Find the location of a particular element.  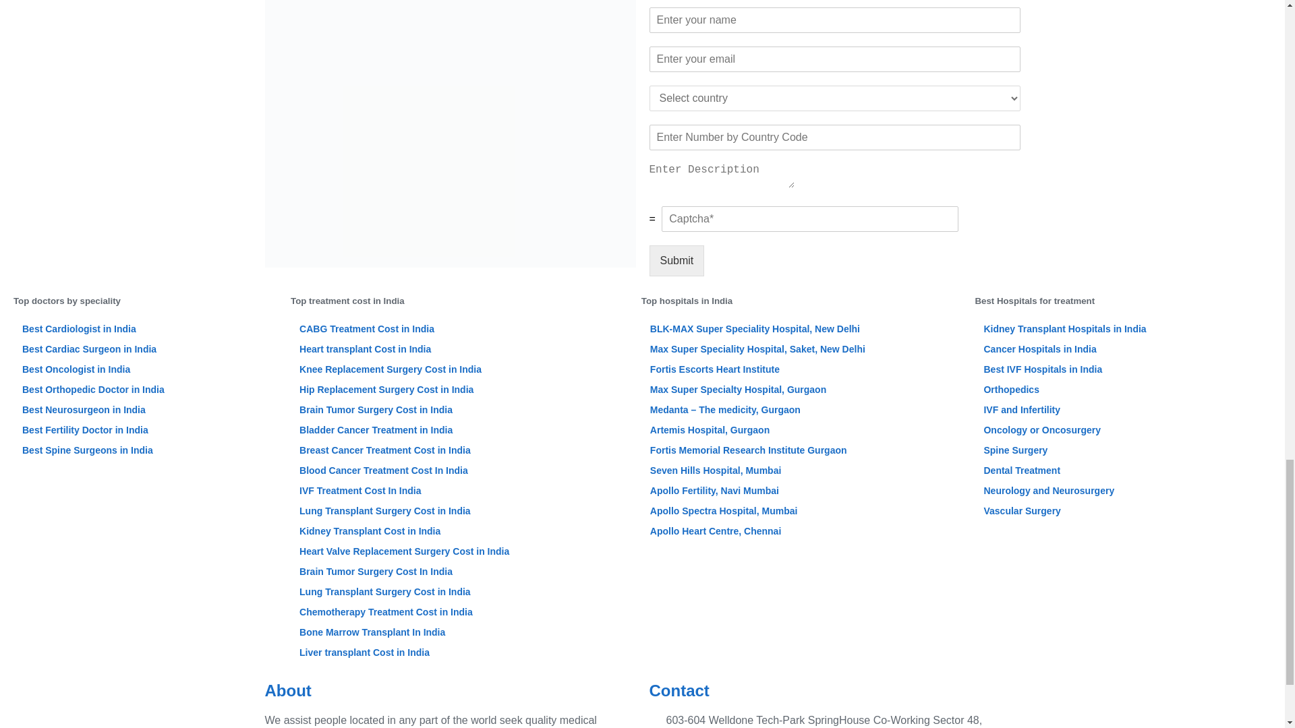

Top hospitals in India is located at coordinates (801, 301).